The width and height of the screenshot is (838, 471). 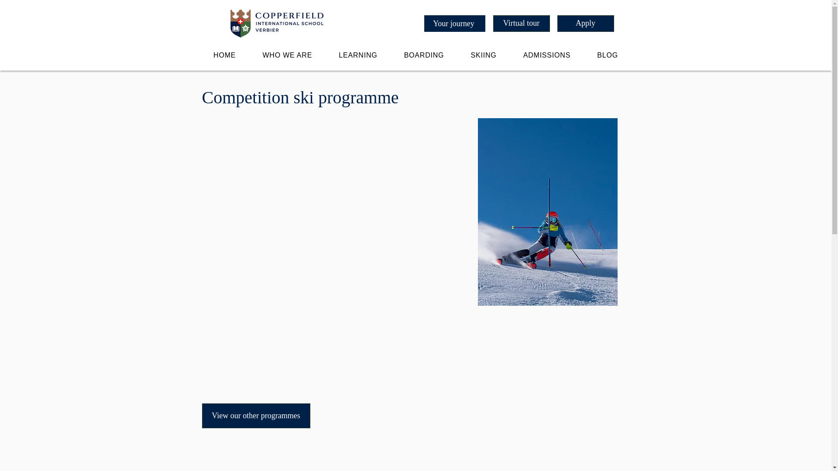 What do you see at coordinates (546, 55) in the screenshot?
I see `ADMISSIONS` at bounding box center [546, 55].